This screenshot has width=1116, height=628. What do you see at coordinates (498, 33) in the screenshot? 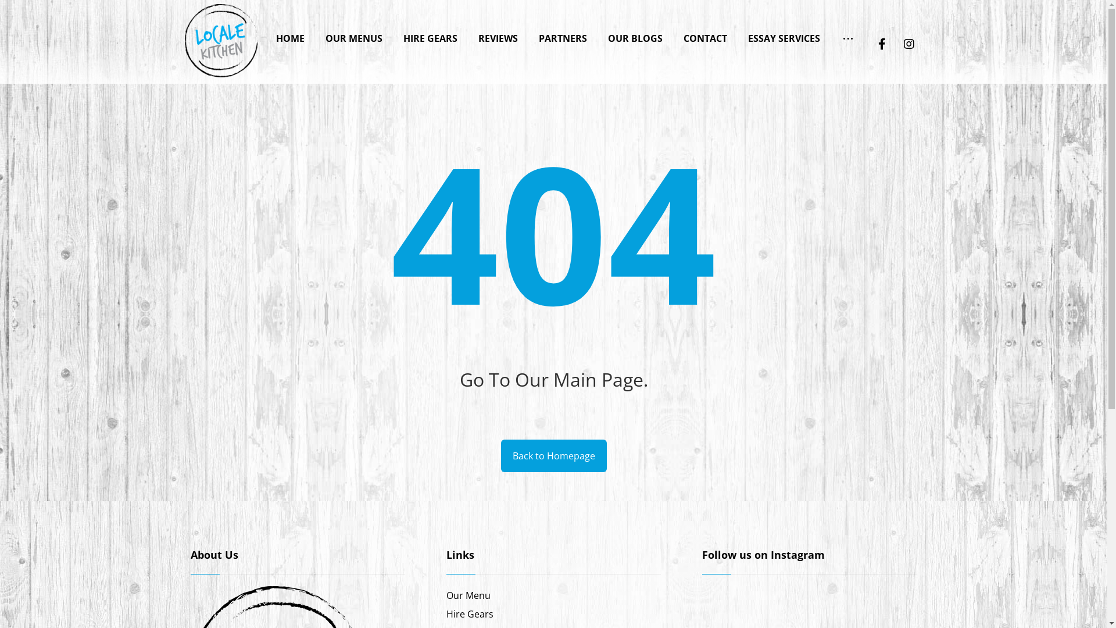
I see `REVIEWS` at bounding box center [498, 33].